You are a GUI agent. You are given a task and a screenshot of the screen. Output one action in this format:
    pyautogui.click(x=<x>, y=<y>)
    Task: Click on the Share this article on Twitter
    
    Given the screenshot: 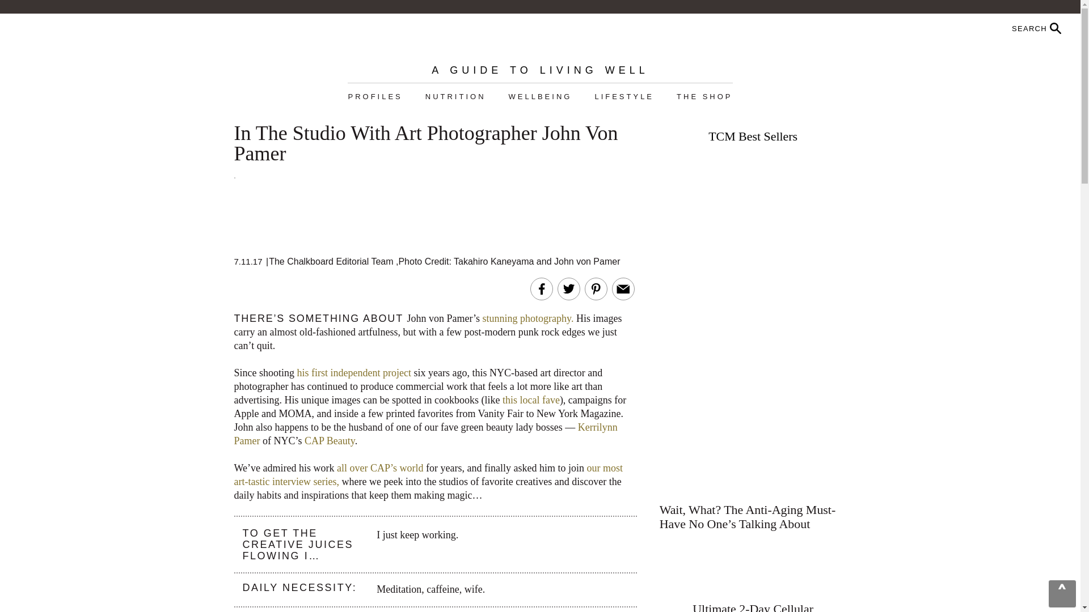 What is the action you would take?
    pyautogui.click(x=568, y=288)
    